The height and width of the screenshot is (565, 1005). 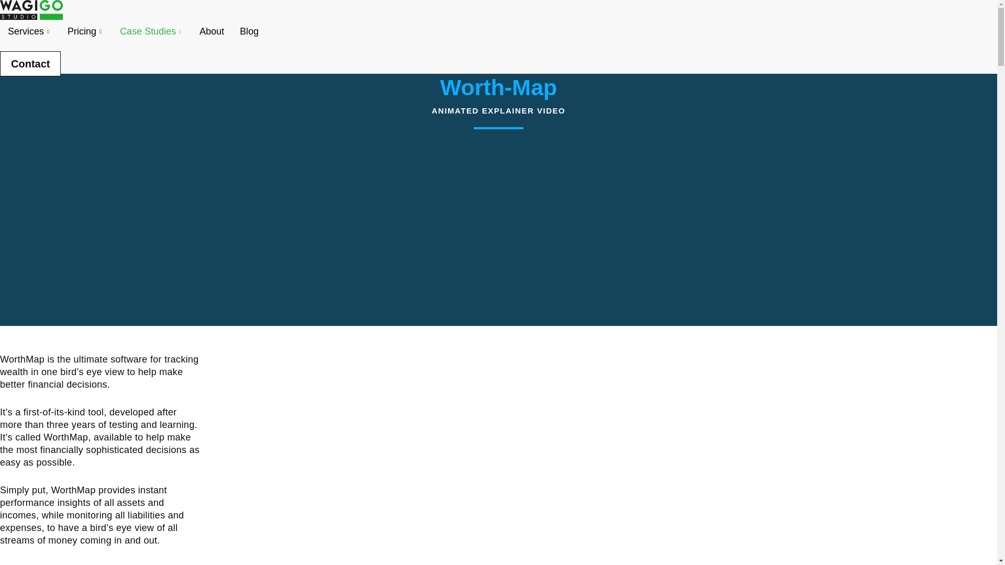 What do you see at coordinates (211, 31) in the screenshot?
I see `About` at bounding box center [211, 31].